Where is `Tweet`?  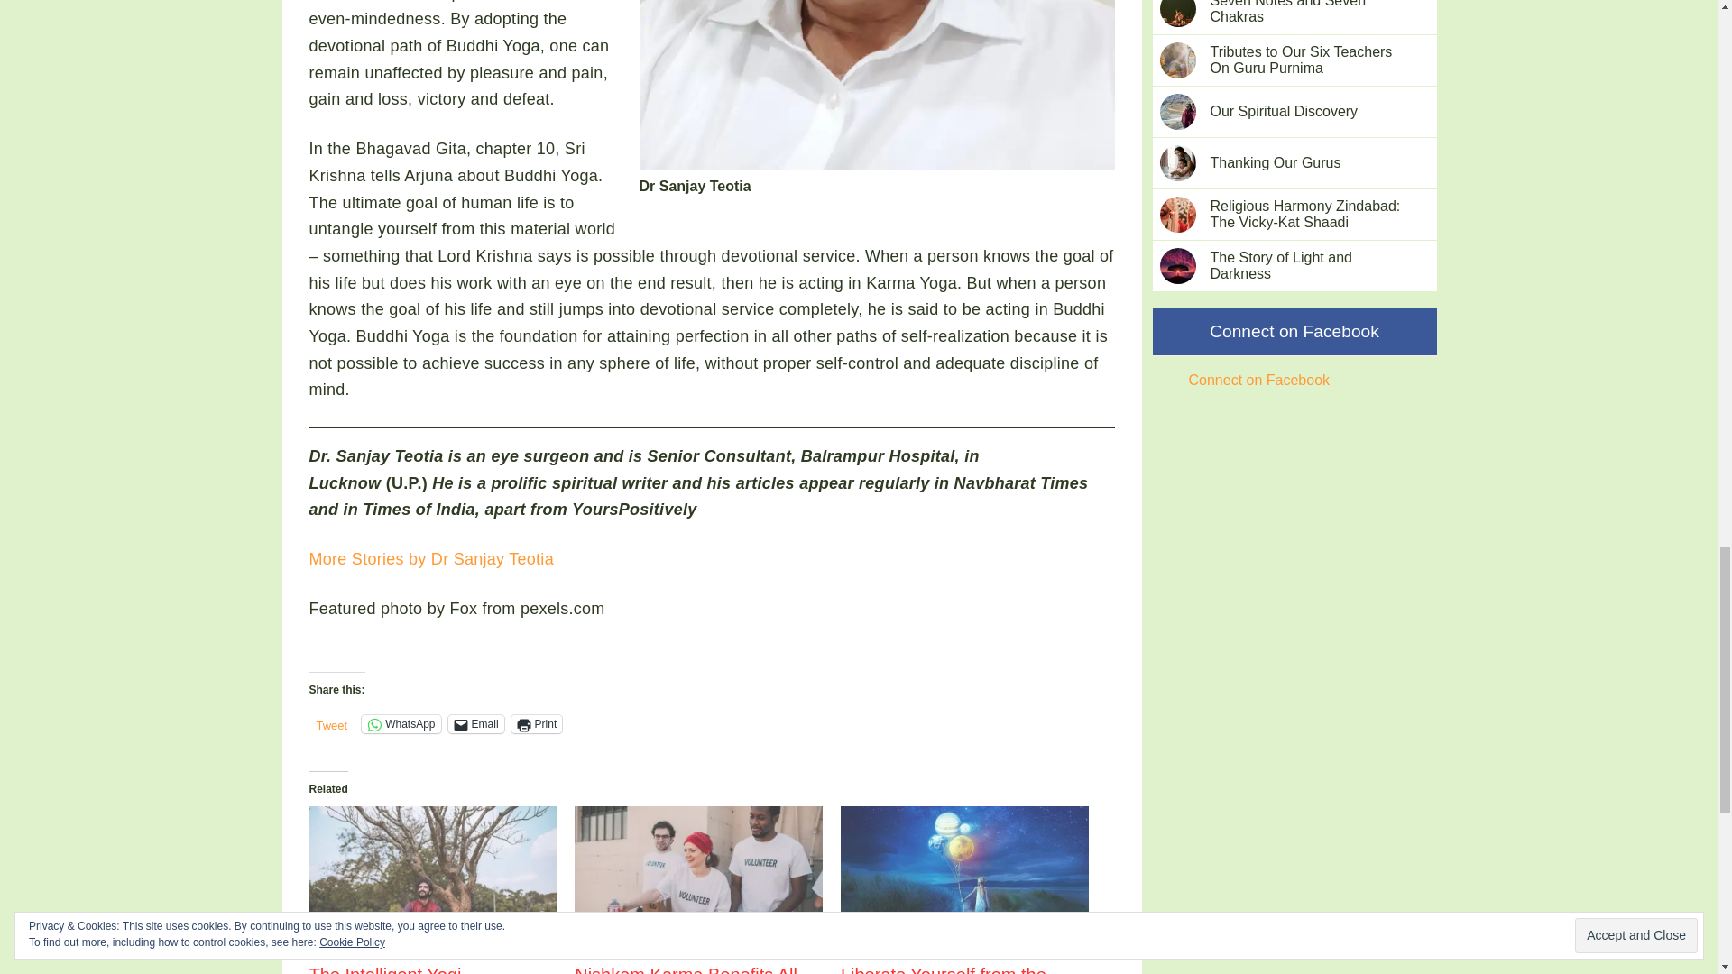
Tweet is located at coordinates (331, 723).